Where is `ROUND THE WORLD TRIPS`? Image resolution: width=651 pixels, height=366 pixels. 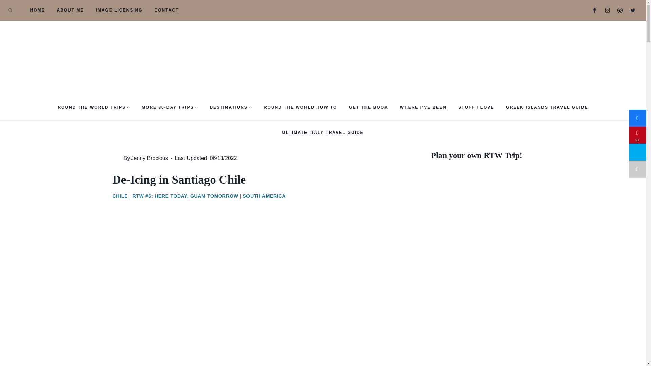
ROUND THE WORLD TRIPS is located at coordinates (94, 107).